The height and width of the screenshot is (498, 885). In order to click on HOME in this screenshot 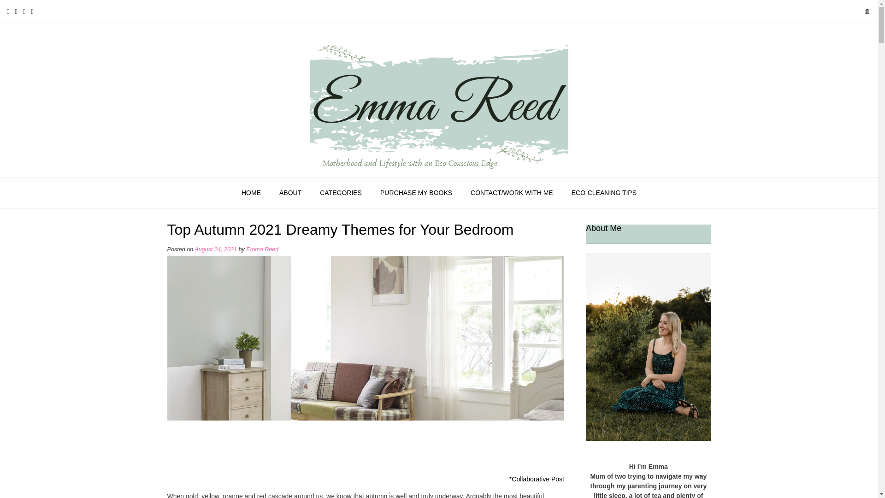, I will do `click(251, 193)`.